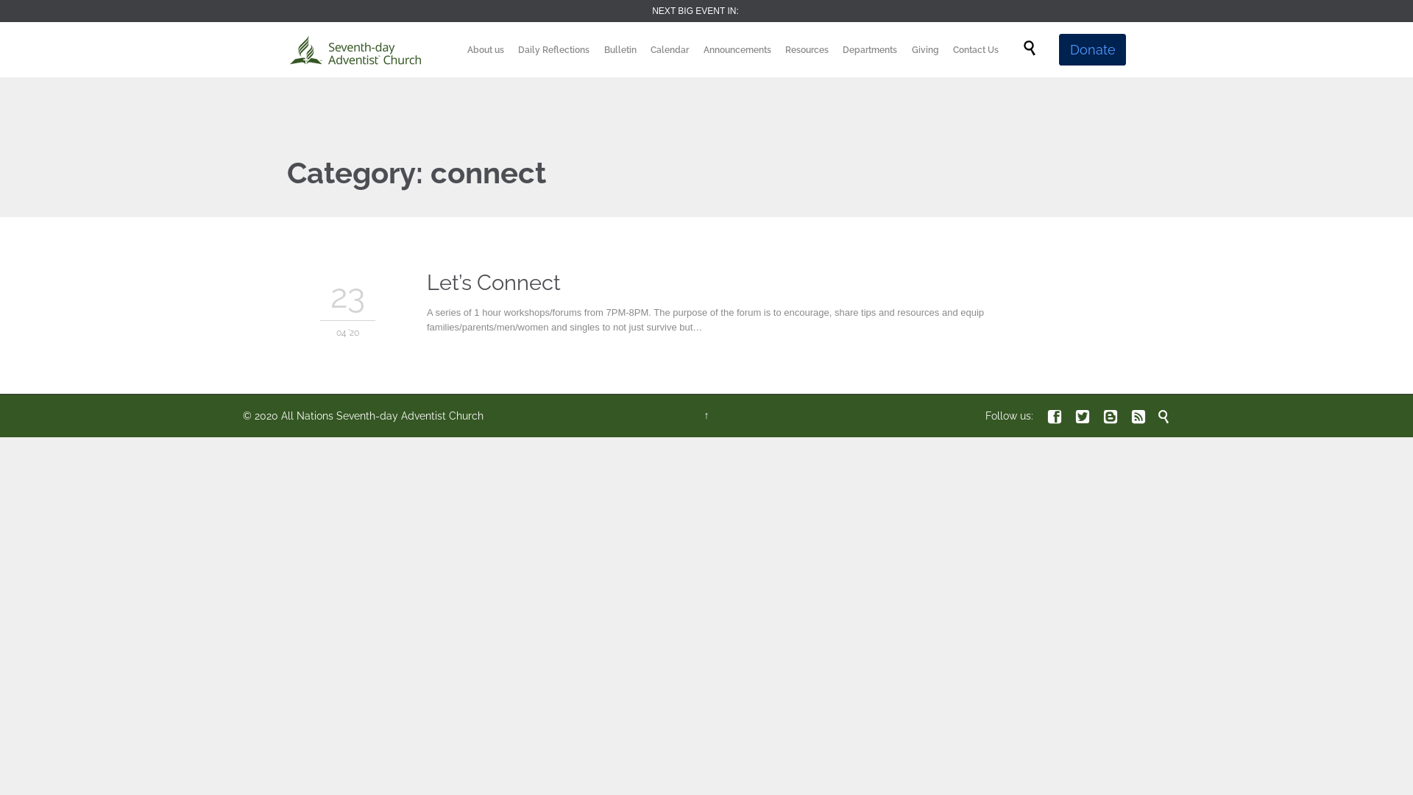  Describe the element at coordinates (807, 50) in the screenshot. I see `Resources` at that location.